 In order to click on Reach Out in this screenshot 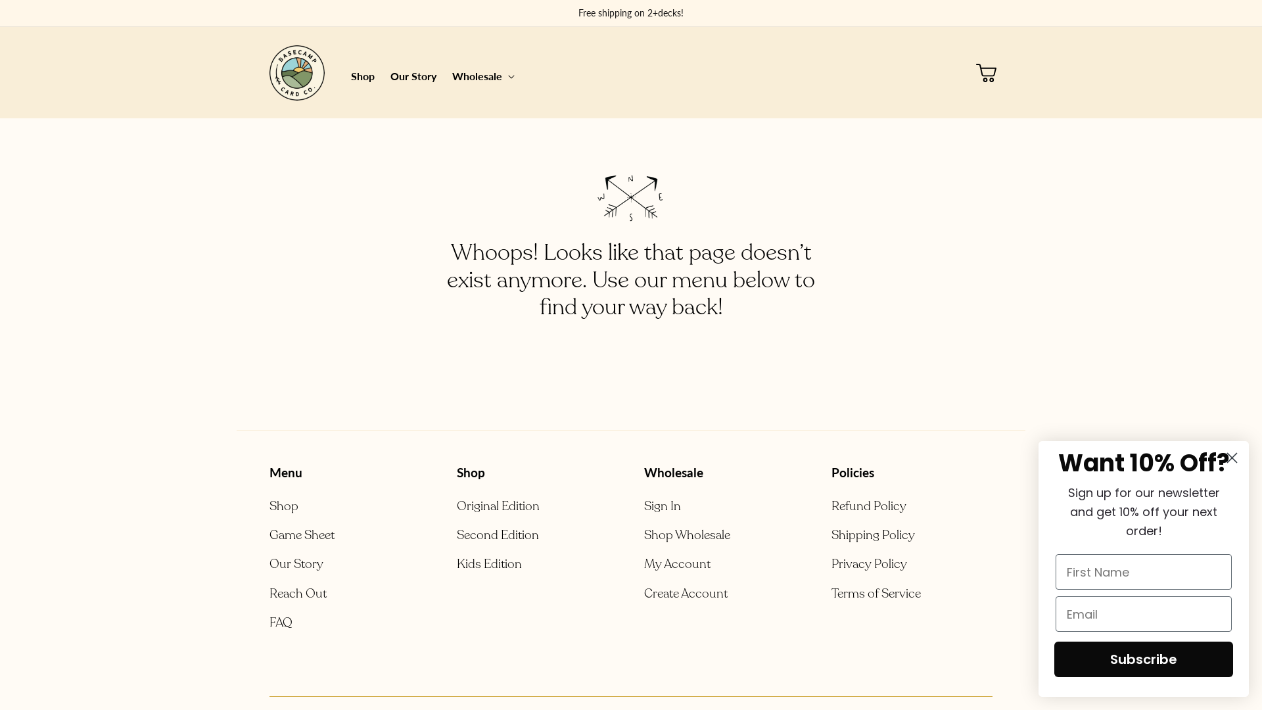, I will do `click(298, 594)`.